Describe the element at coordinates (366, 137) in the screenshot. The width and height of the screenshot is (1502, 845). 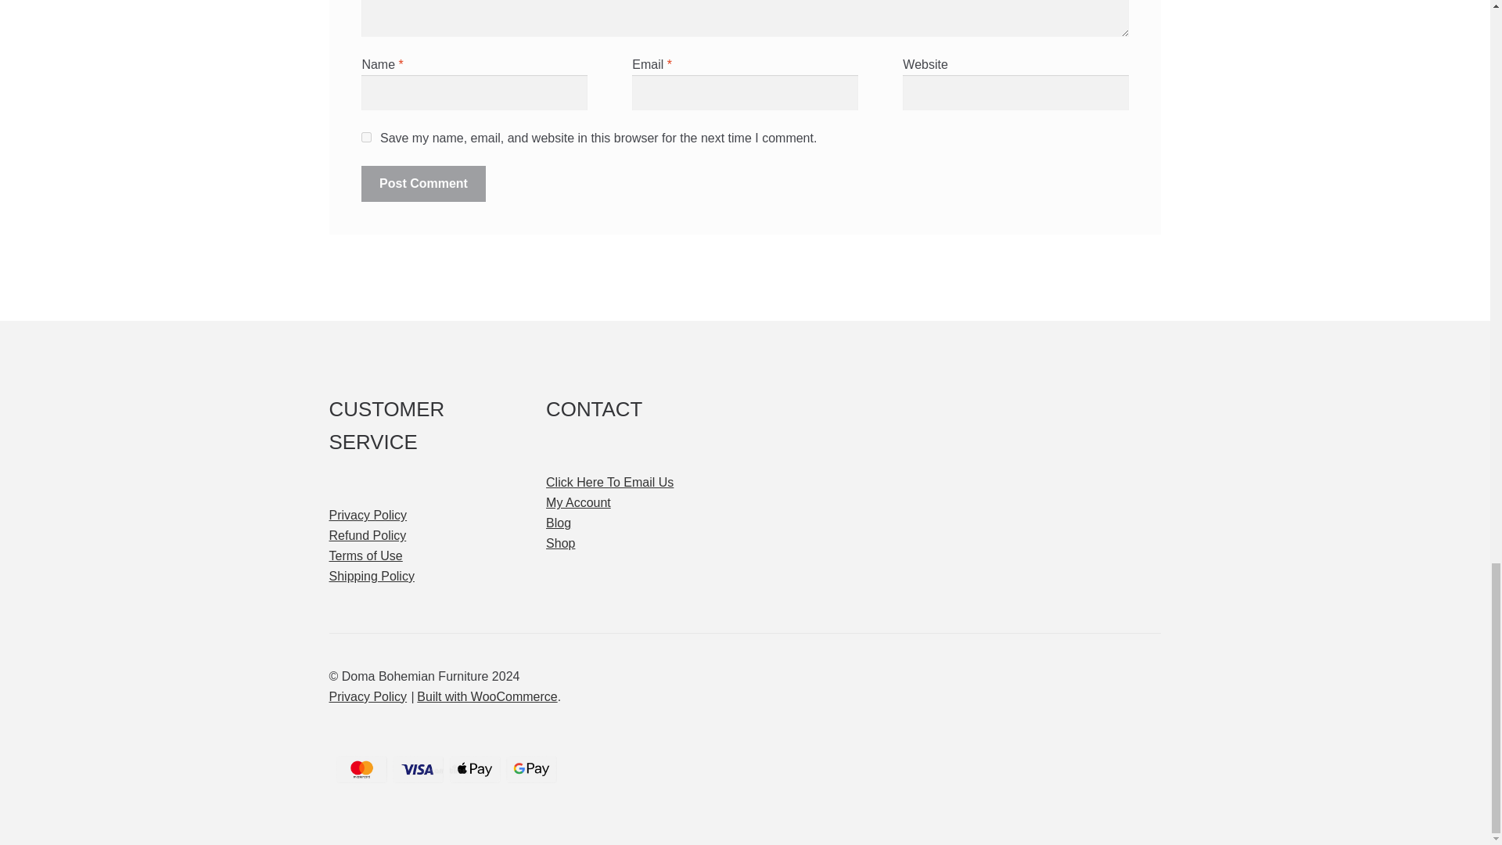
I see `yes` at that location.